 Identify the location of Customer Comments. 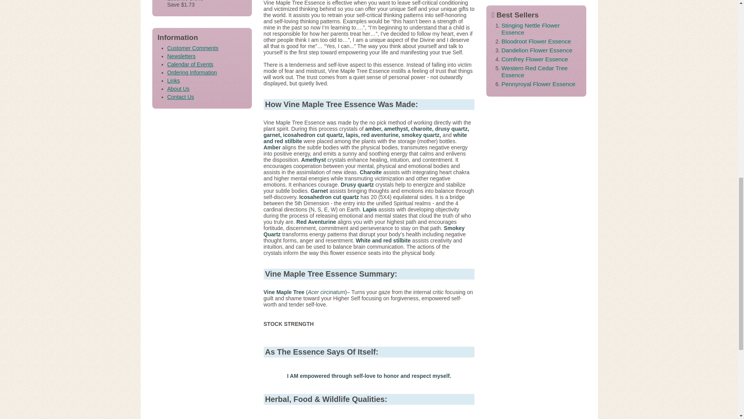
(193, 48).